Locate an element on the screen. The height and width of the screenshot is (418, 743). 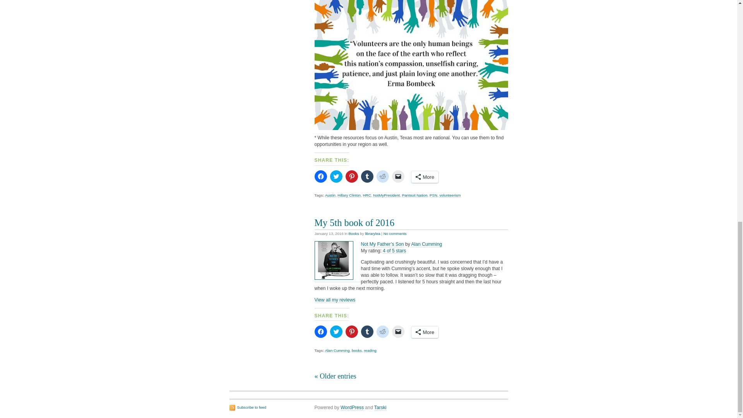
Click to share on Reddit is located at coordinates (382, 176).